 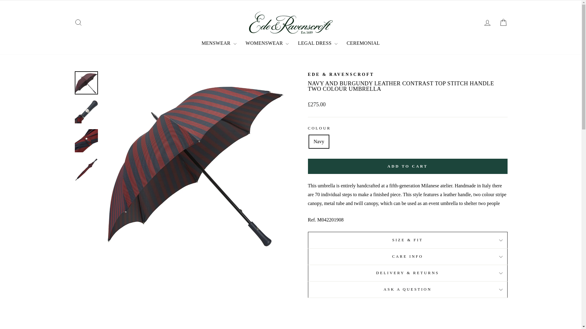 What do you see at coordinates (78, 23) in the screenshot?
I see `ICON-SEARCH` at bounding box center [78, 23].